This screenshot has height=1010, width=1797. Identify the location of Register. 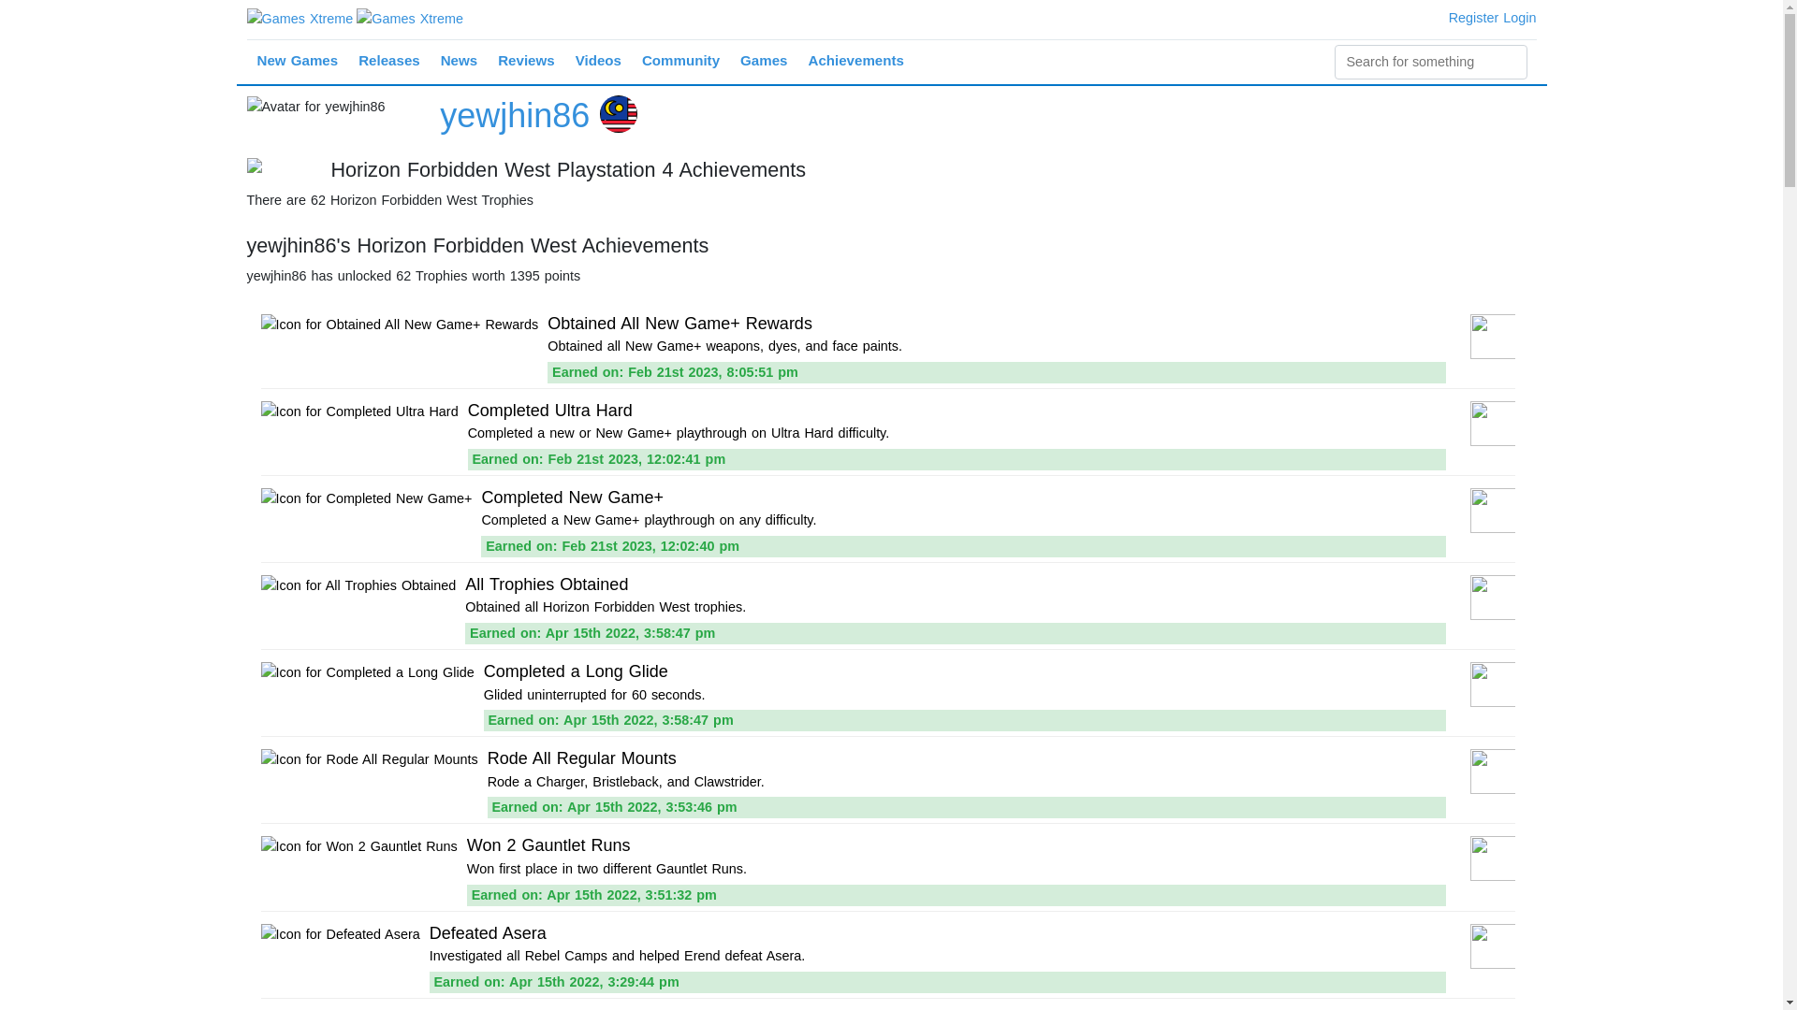
(1473, 17).